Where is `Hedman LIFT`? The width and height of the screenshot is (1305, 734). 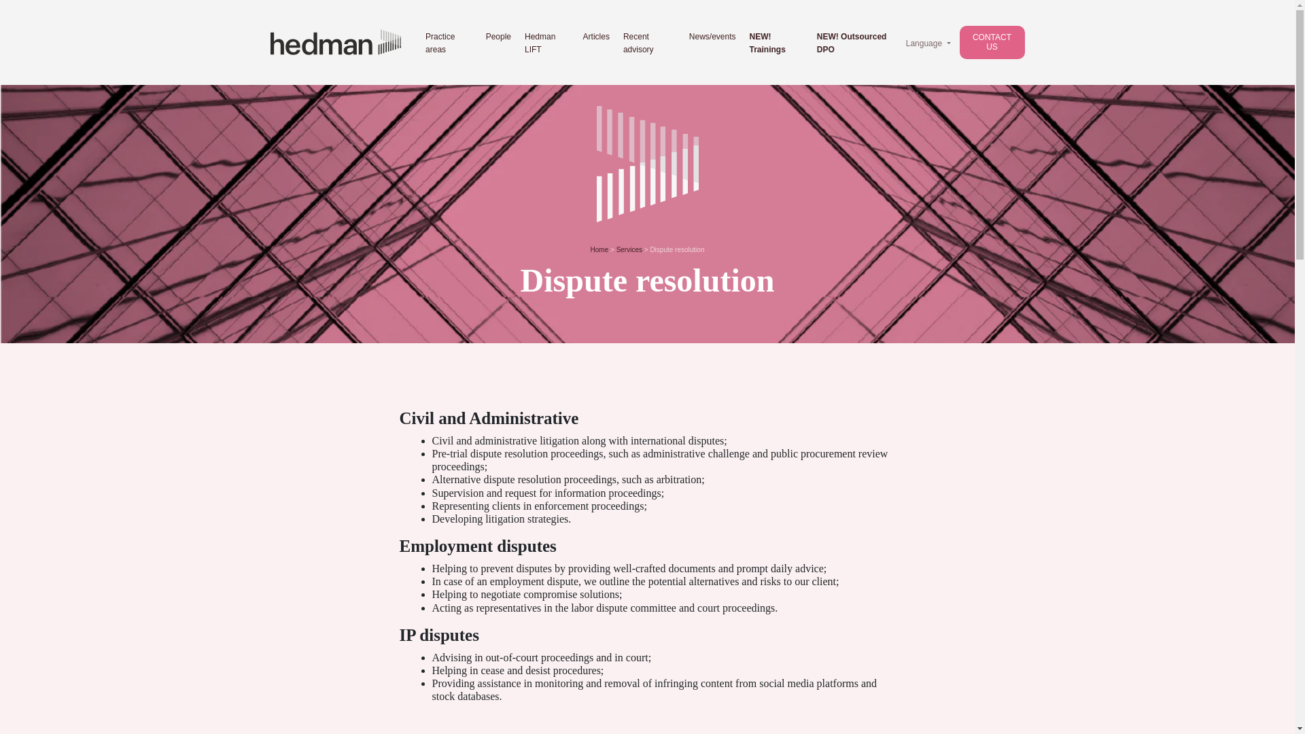 Hedman LIFT is located at coordinates (540, 44).